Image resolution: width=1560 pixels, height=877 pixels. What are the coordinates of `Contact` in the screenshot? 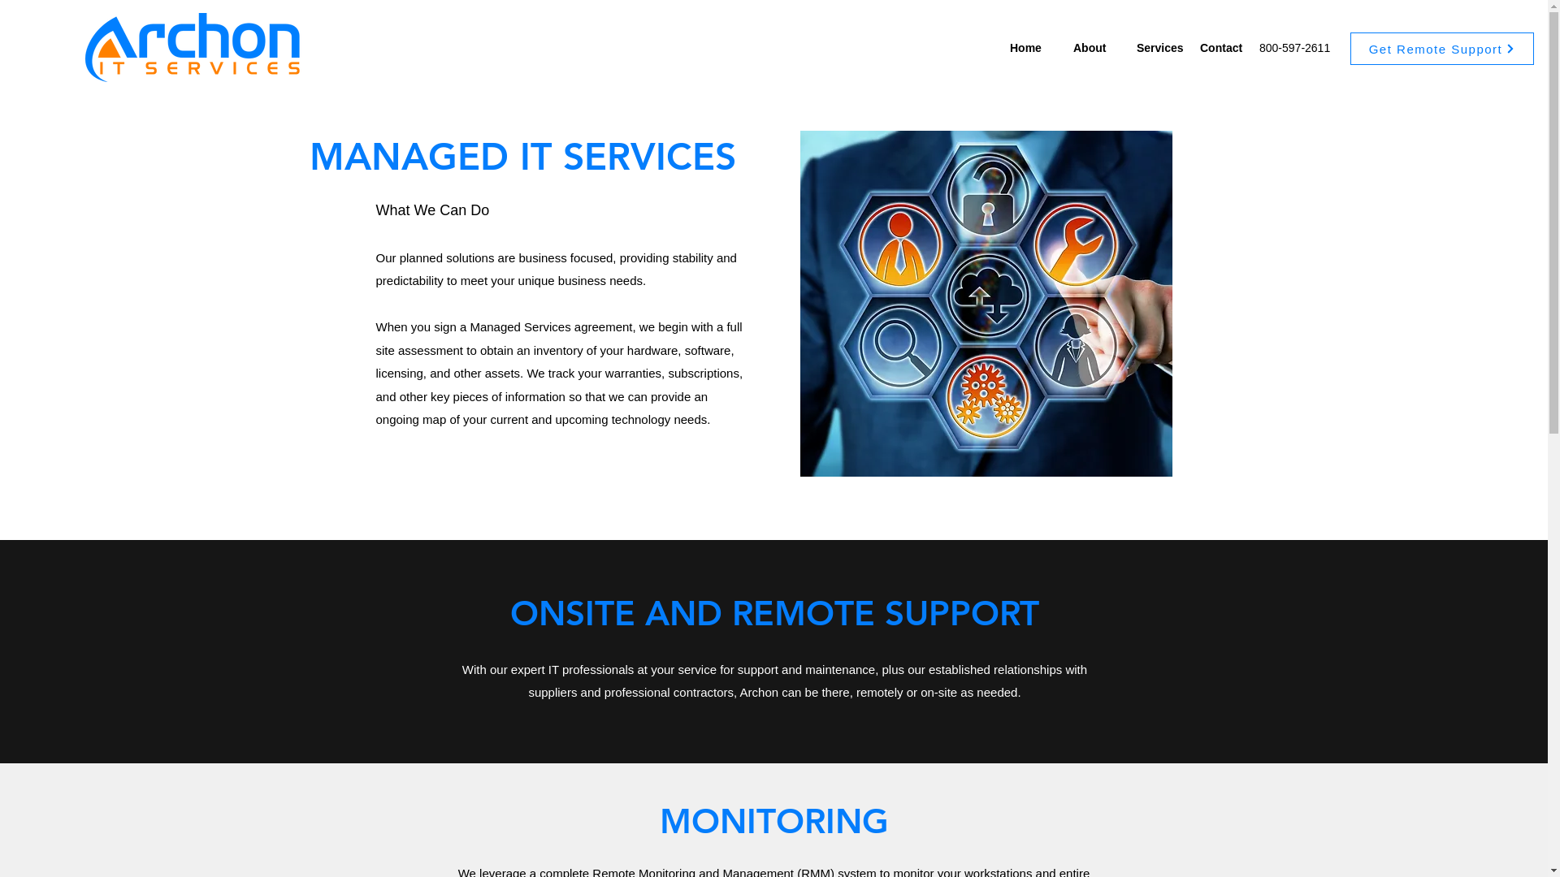 It's located at (1224, 48).